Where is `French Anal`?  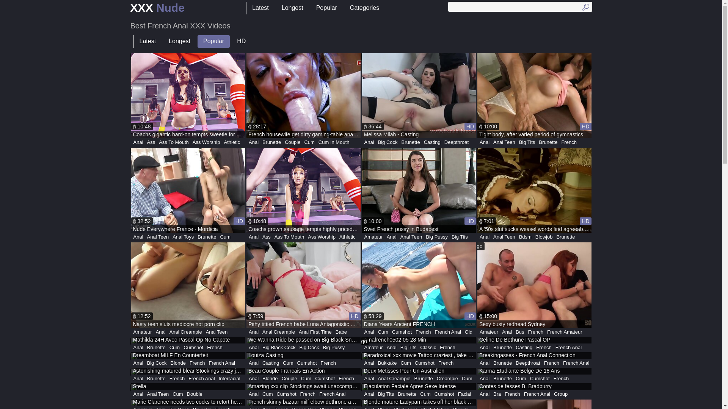 French Anal is located at coordinates (569, 348).